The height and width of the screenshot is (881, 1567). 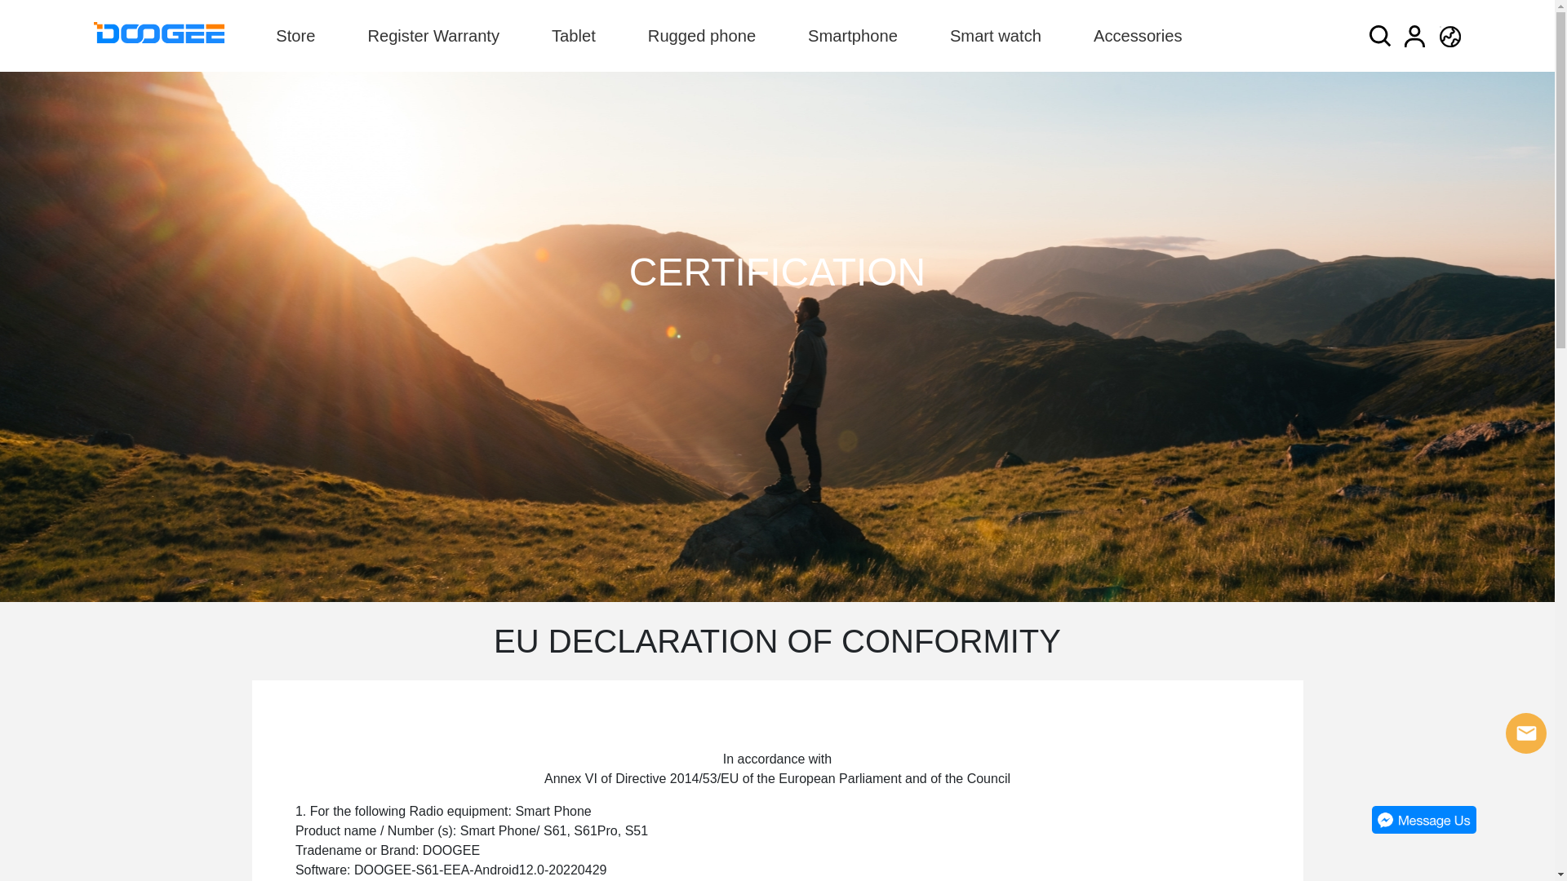 I want to click on Smart watch, so click(x=996, y=36).